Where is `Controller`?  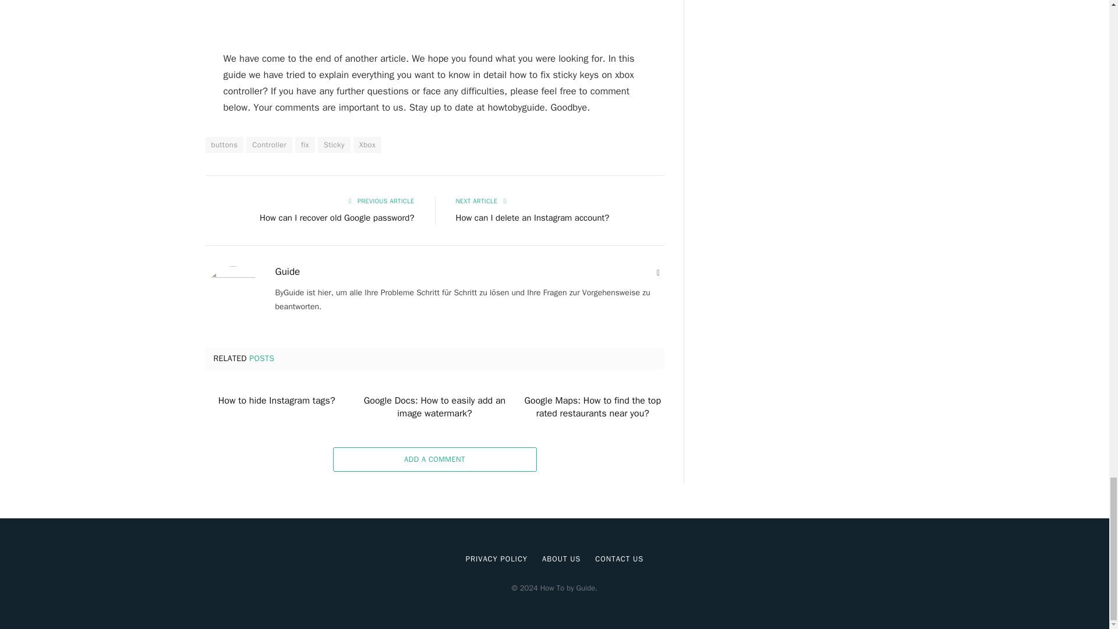 Controller is located at coordinates (269, 145).